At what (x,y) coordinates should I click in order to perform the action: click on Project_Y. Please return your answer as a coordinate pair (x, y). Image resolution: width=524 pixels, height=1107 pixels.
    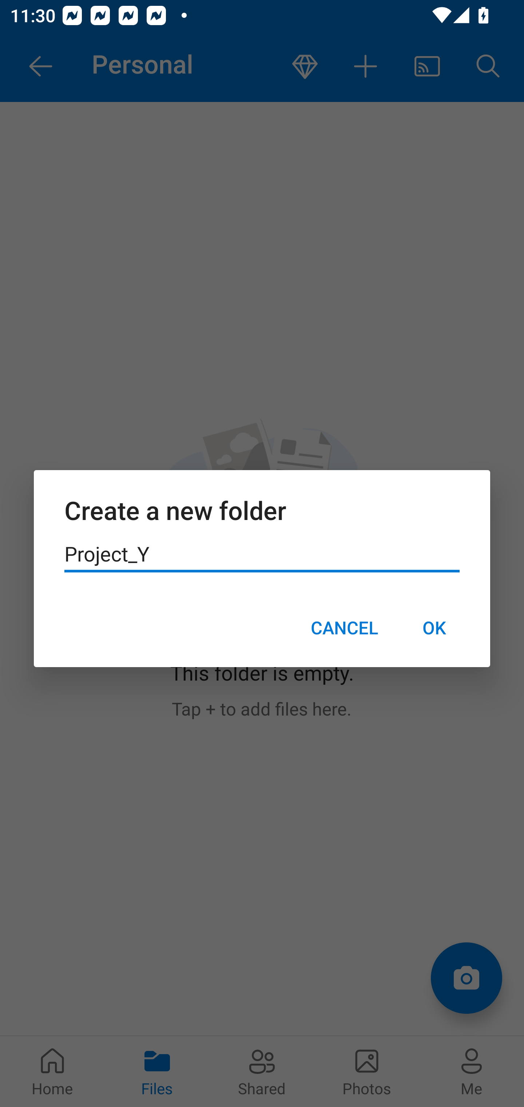
    Looking at the image, I should click on (262, 554).